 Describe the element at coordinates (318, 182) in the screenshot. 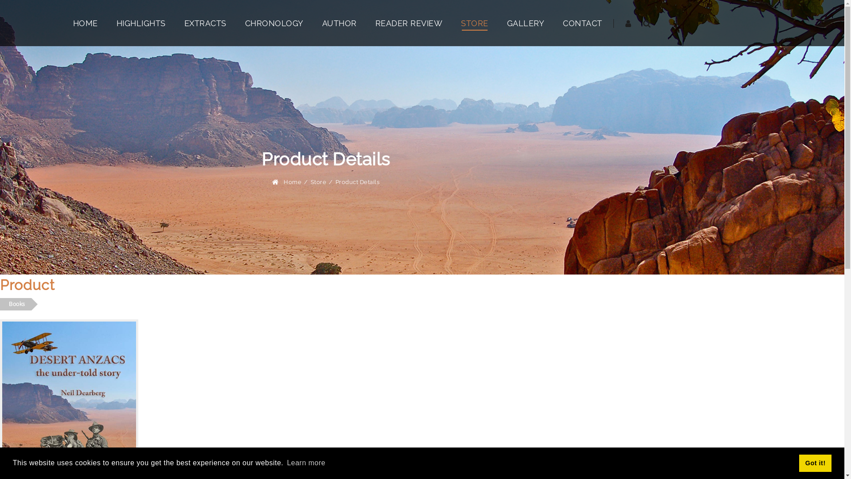

I see `Store` at that location.